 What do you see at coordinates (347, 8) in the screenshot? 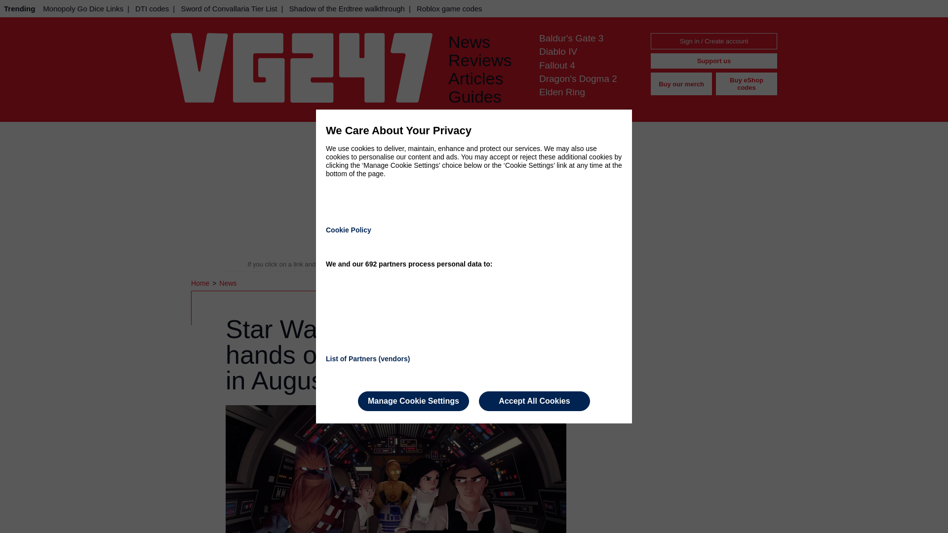
I see `Shadow of the Erdtree walkthrough` at bounding box center [347, 8].